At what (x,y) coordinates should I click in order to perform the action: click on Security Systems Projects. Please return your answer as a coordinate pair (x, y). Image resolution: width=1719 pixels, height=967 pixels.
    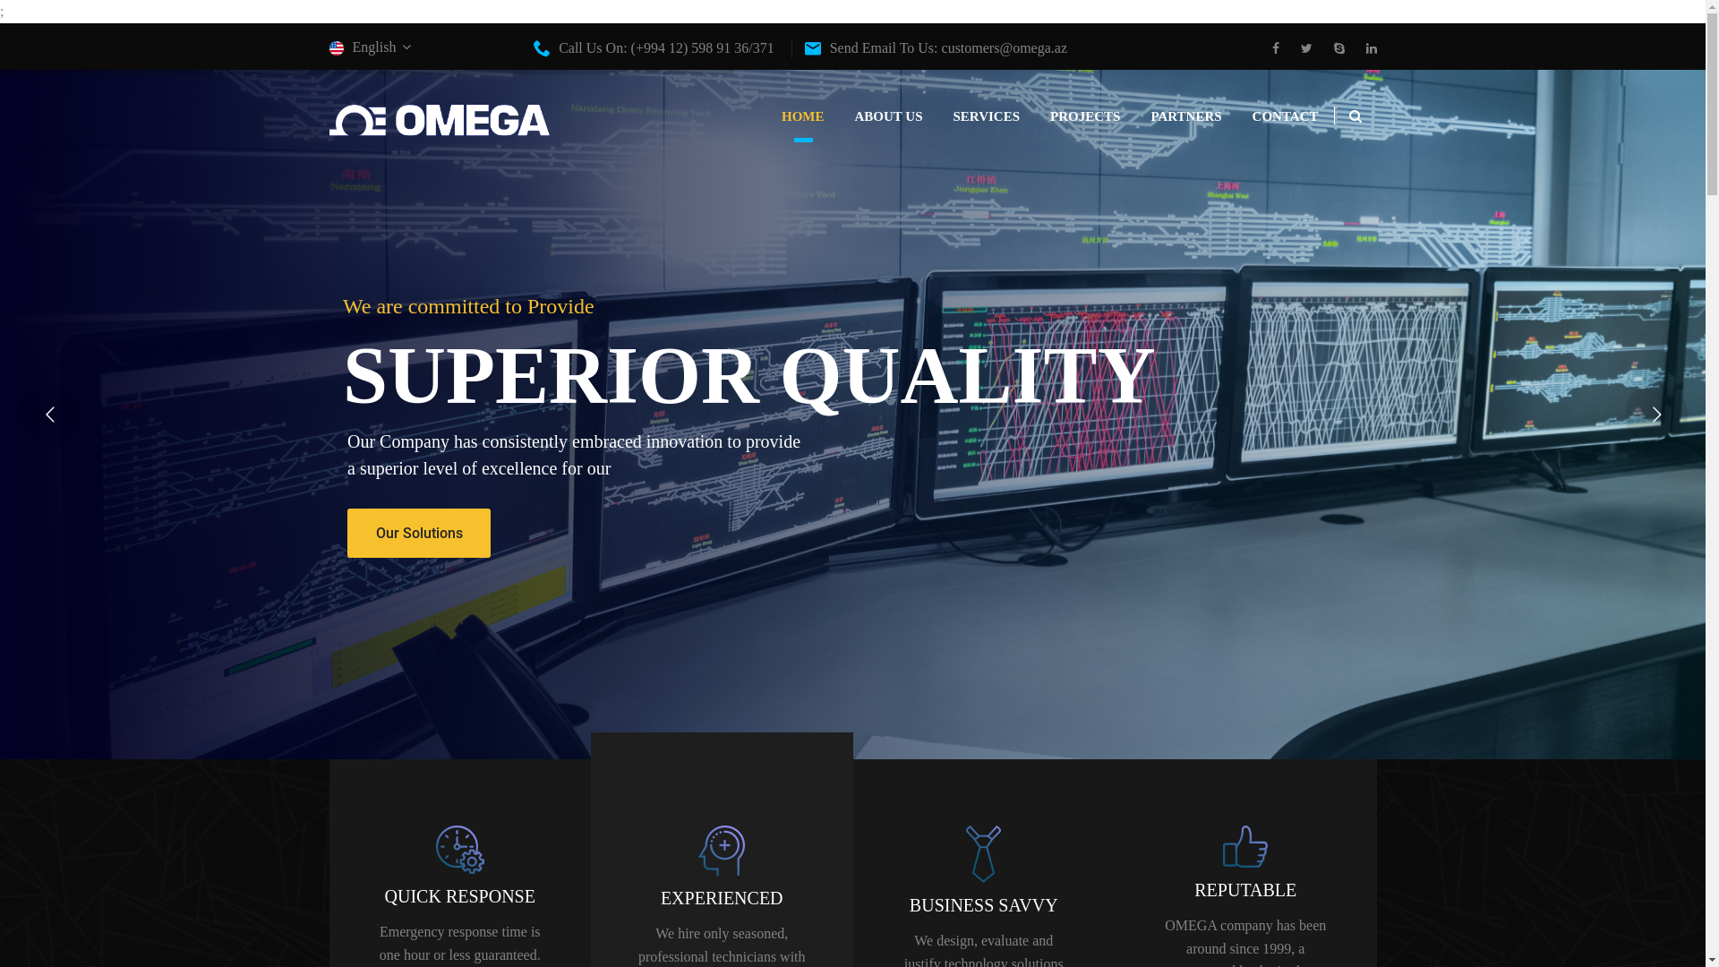
    Looking at the image, I should click on (1250, 271).